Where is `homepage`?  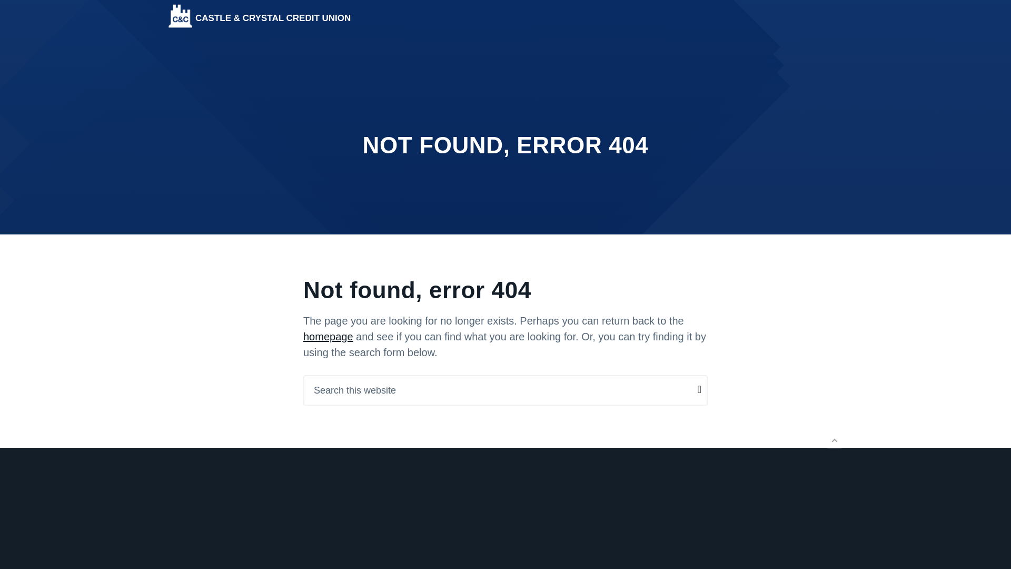
homepage is located at coordinates (328, 336).